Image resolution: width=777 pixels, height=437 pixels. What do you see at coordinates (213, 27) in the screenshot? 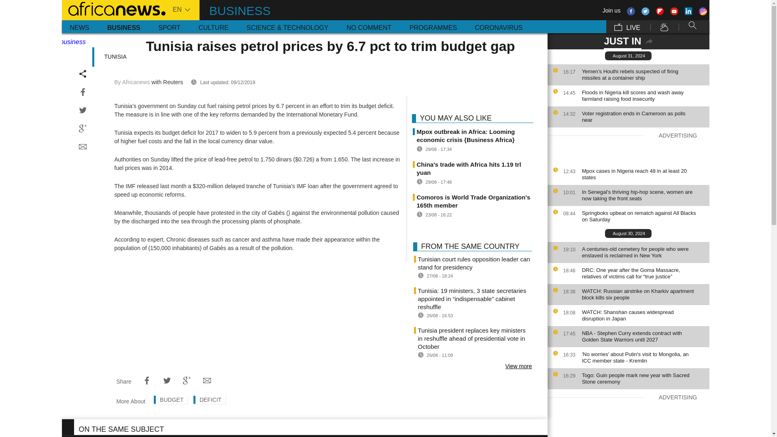
I see `CULTURE` at bounding box center [213, 27].